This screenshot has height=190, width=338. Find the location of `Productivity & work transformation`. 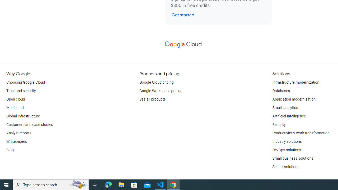

Productivity & work transformation is located at coordinates (301, 133).